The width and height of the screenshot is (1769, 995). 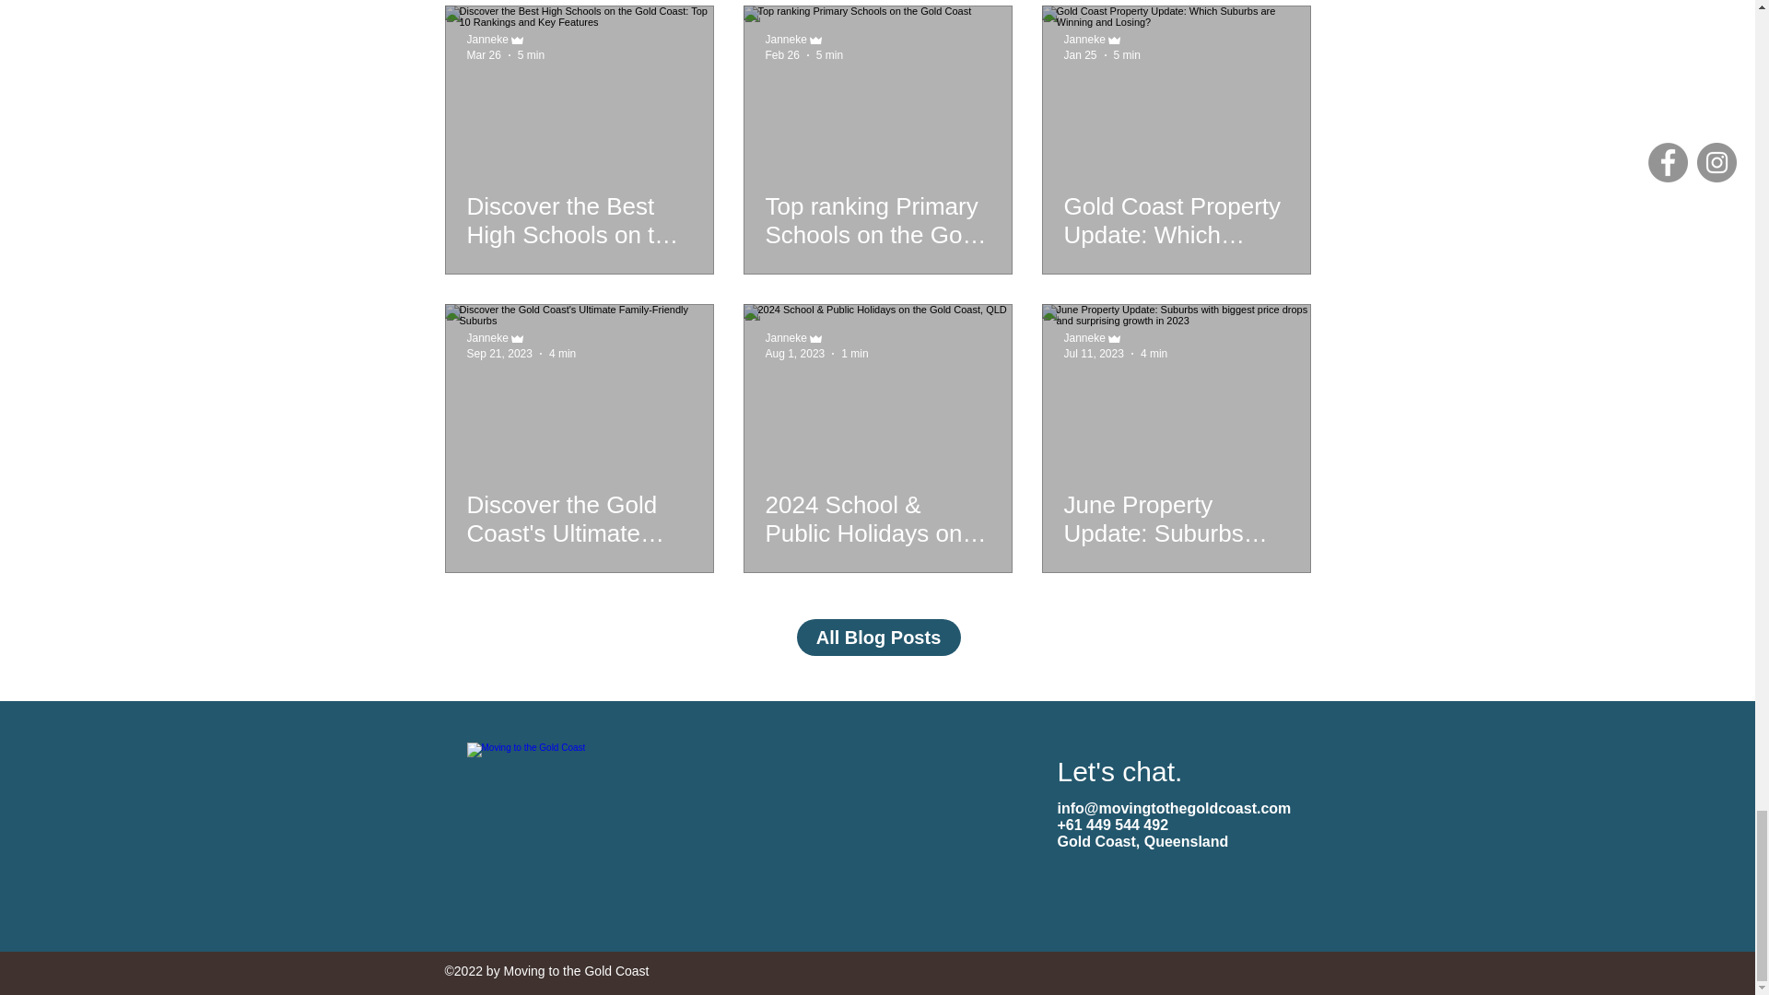 What do you see at coordinates (562, 352) in the screenshot?
I see `4 min` at bounding box center [562, 352].